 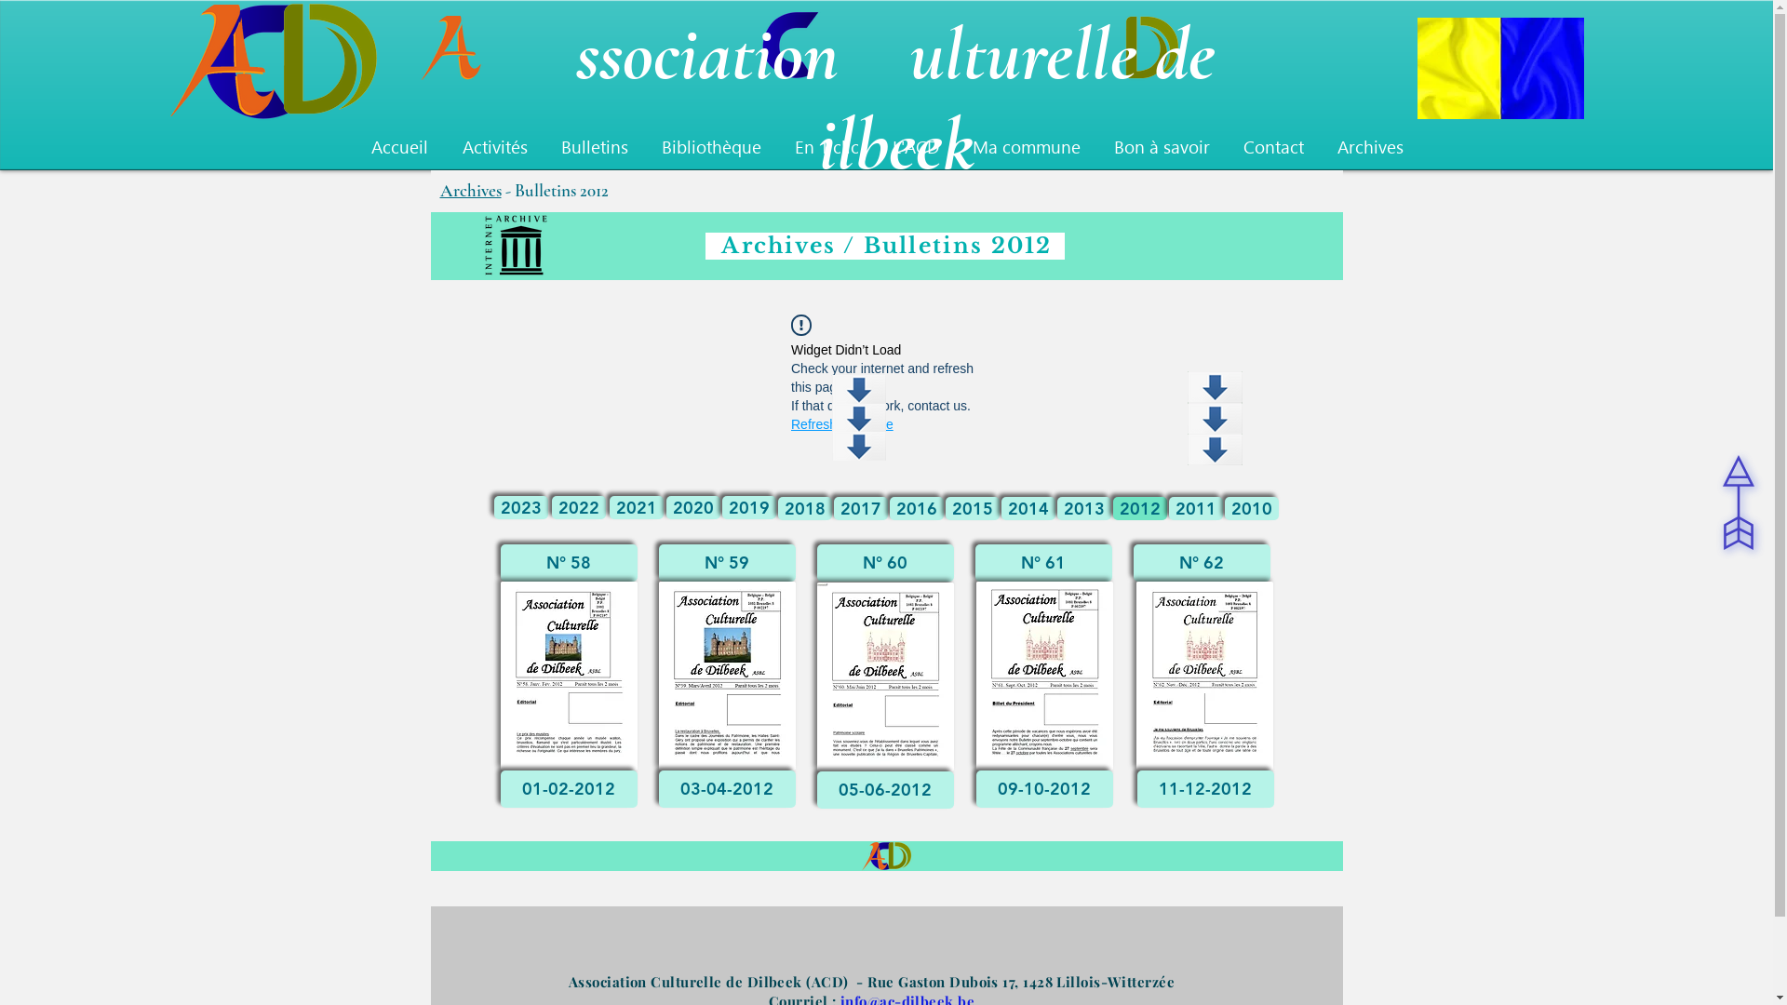 I want to click on Embedded Content, so click(x=355, y=96).